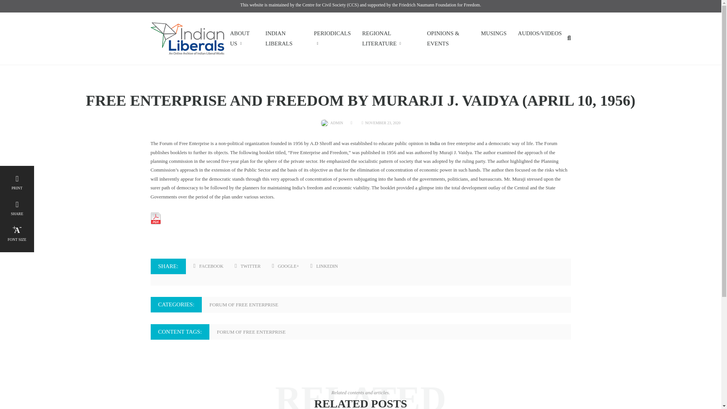  I want to click on Share toFacebook, so click(208, 267).